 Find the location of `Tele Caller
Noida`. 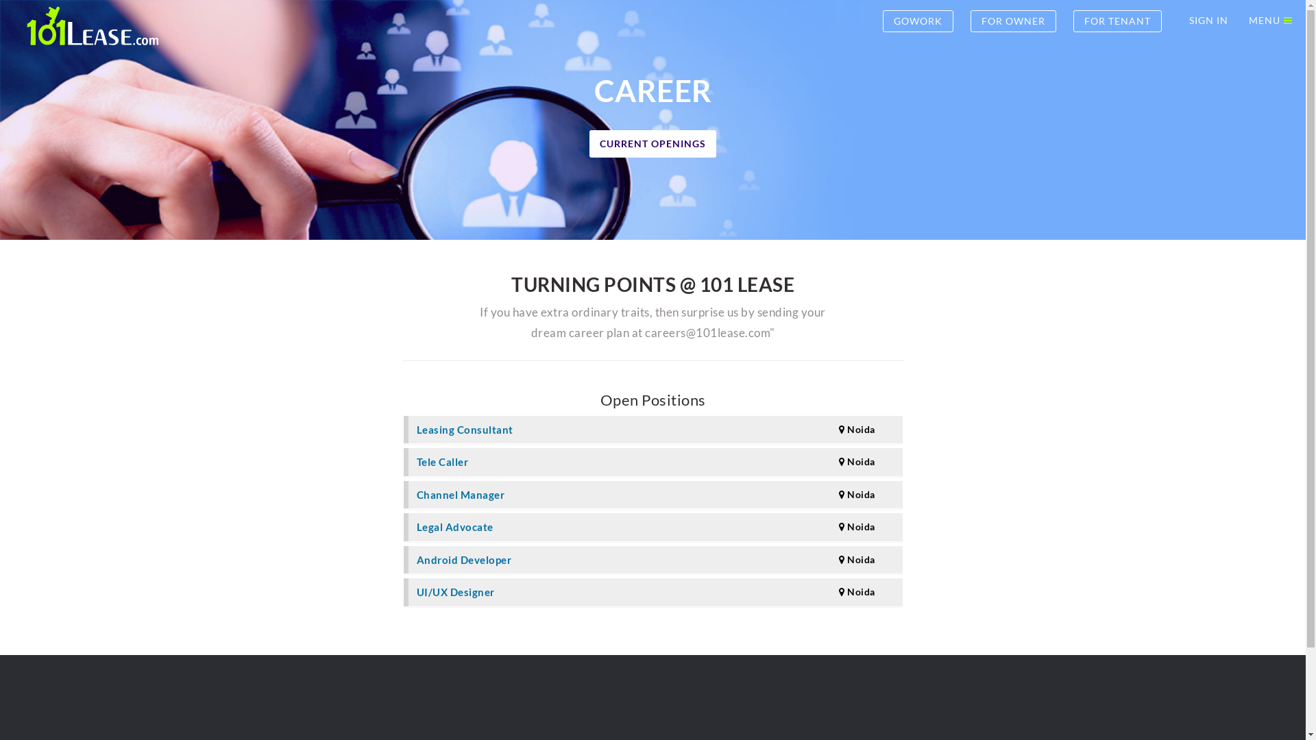

Tele Caller
Noida is located at coordinates (655, 462).